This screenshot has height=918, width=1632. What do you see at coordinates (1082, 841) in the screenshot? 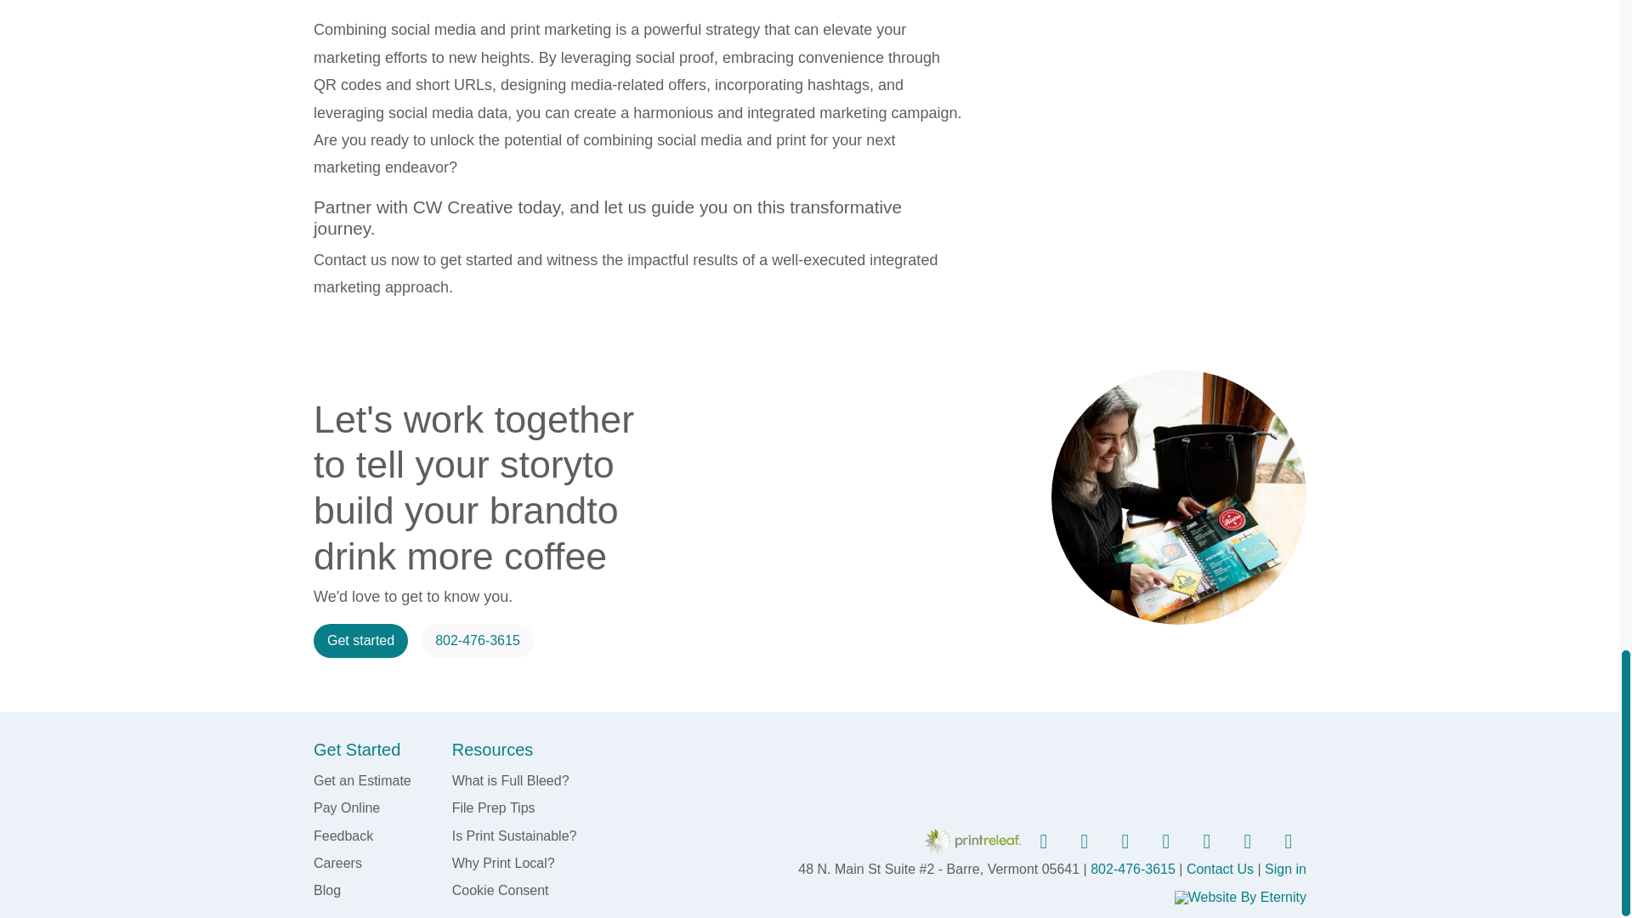
I see `Follow us on Instagram` at bounding box center [1082, 841].